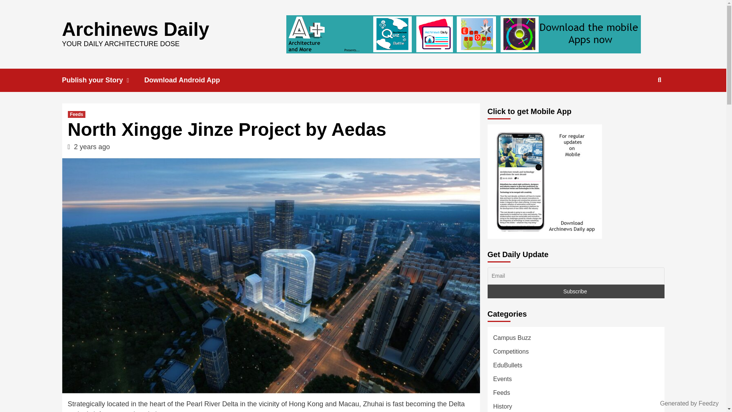 This screenshot has width=732, height=412. I want to click on Search, so click(642, 105).